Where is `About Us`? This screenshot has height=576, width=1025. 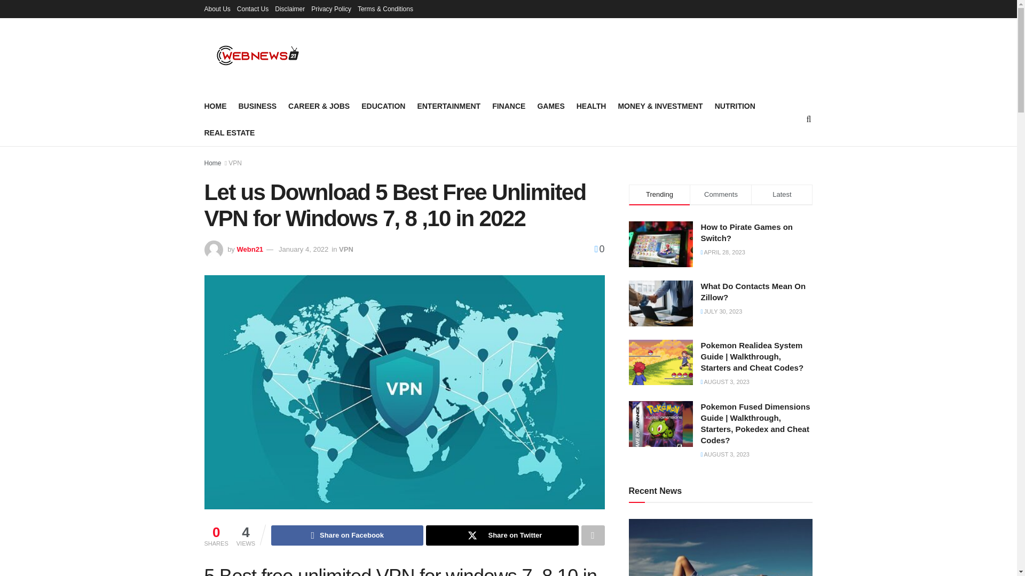
About Us is located at coordinates (217, 9).